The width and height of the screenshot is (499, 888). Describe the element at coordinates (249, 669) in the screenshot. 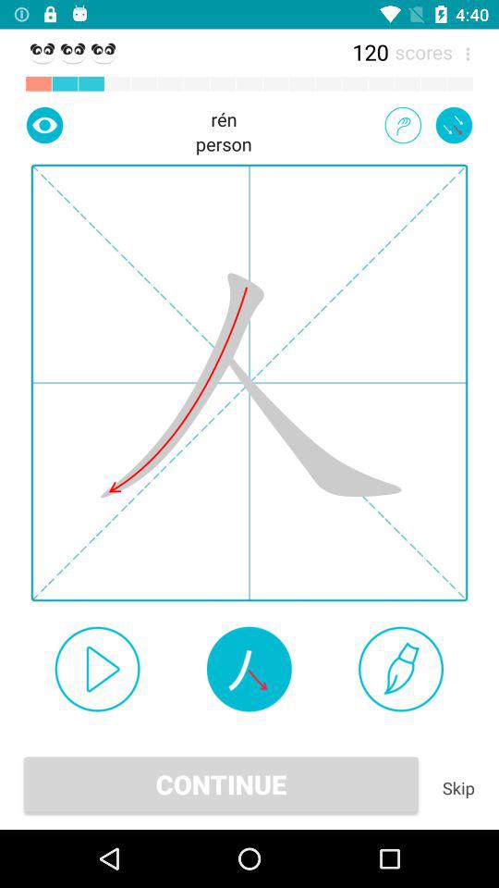

I see `press the icon above continue icon` at that location.